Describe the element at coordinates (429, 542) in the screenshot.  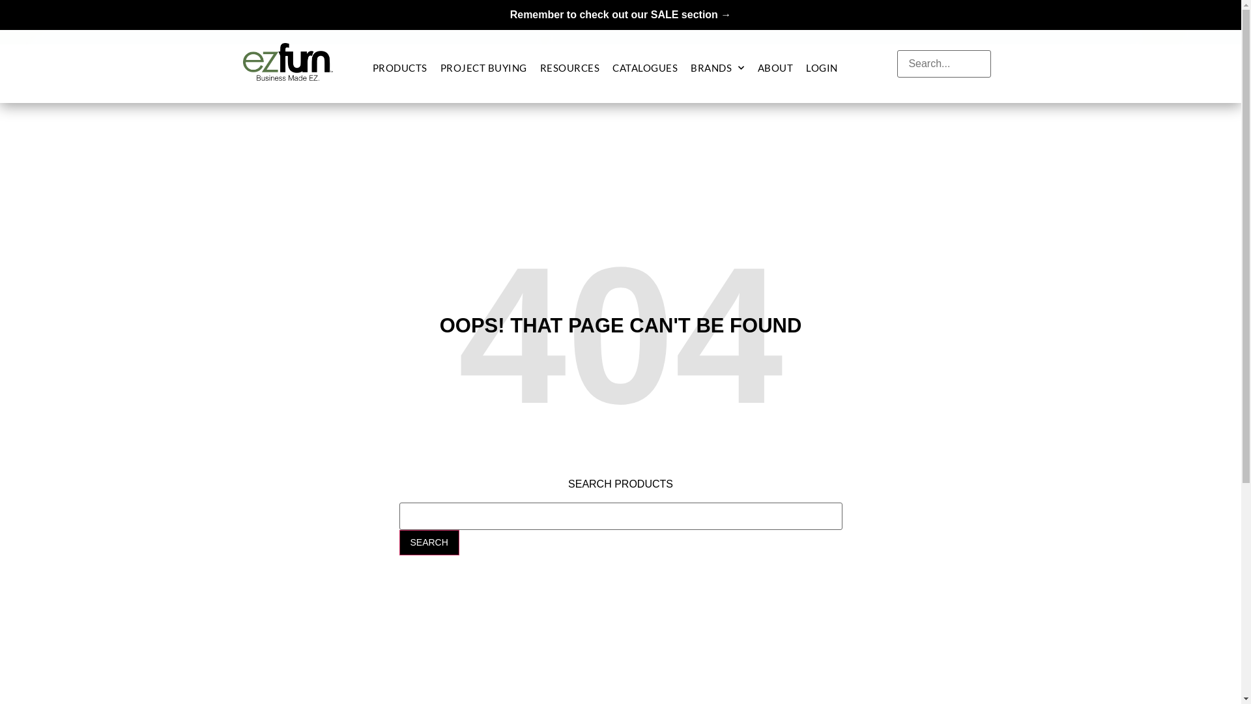
I see `SEARCH` at that location.